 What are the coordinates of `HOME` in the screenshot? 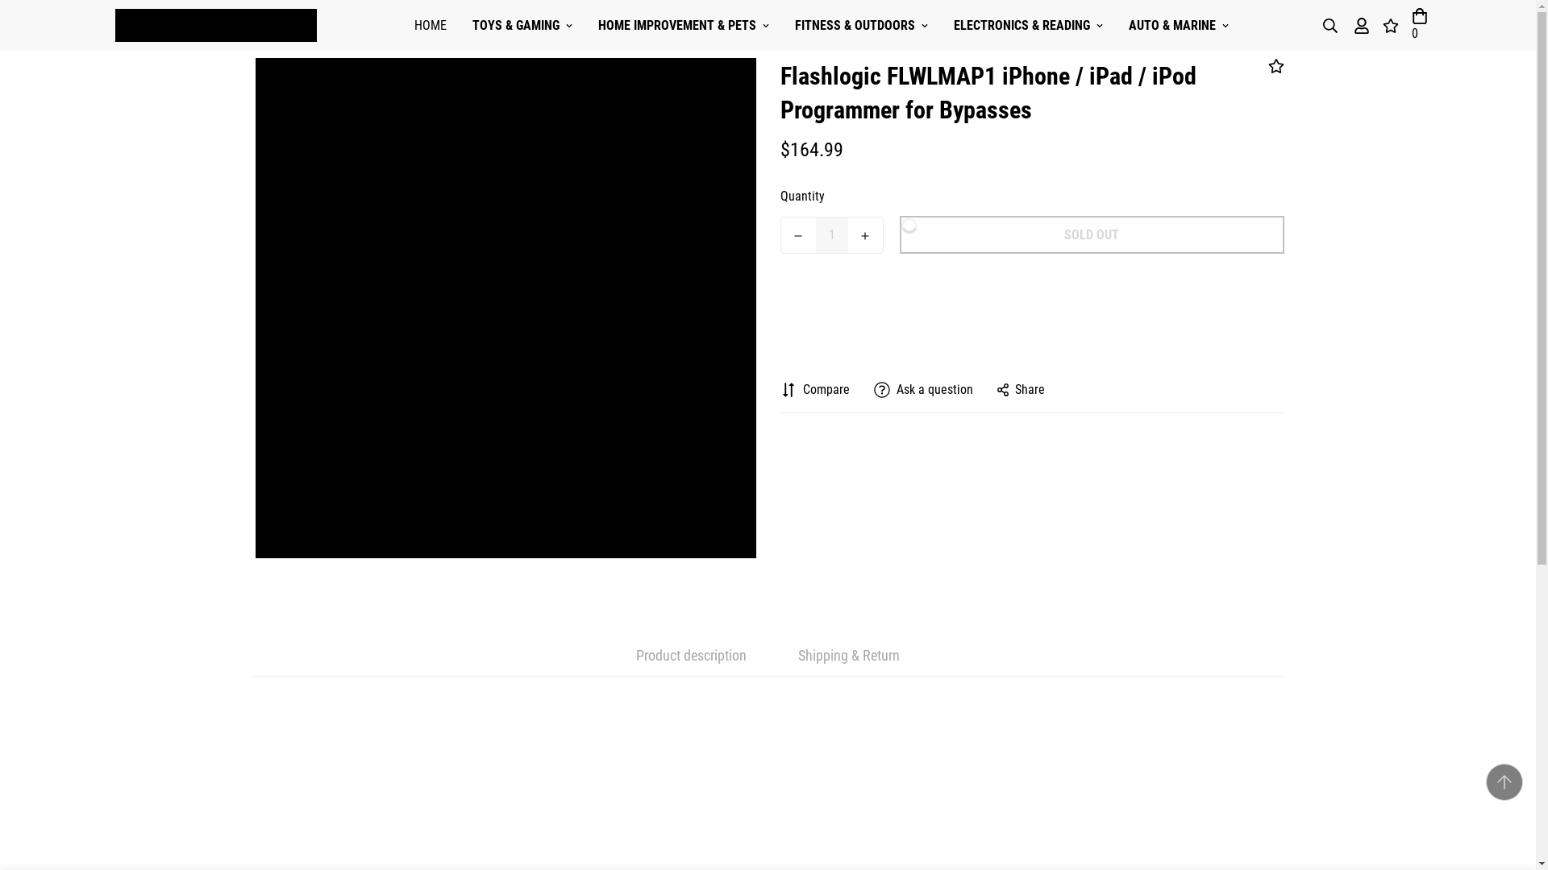 It's located at (431, 25).